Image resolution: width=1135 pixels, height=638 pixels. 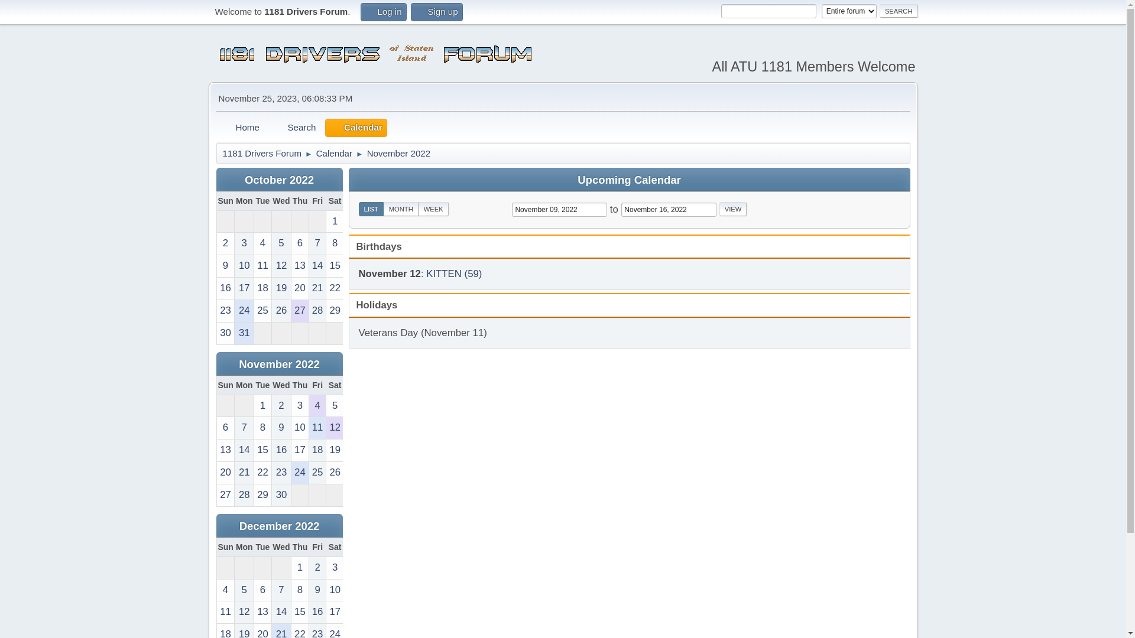 What do you see at coordinates (262, 406) in the screenshot?
I see `1` at bounding box center [262, 406].